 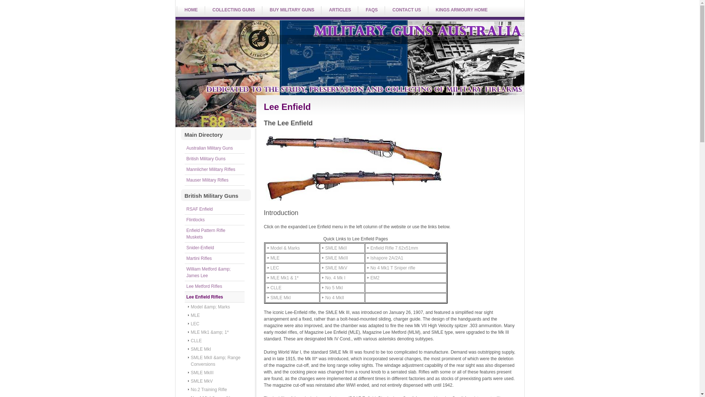 What do you see at coordinates (339, 10) in the screenshot?
I see `ARTICLES` at bounding box center [339, 10].